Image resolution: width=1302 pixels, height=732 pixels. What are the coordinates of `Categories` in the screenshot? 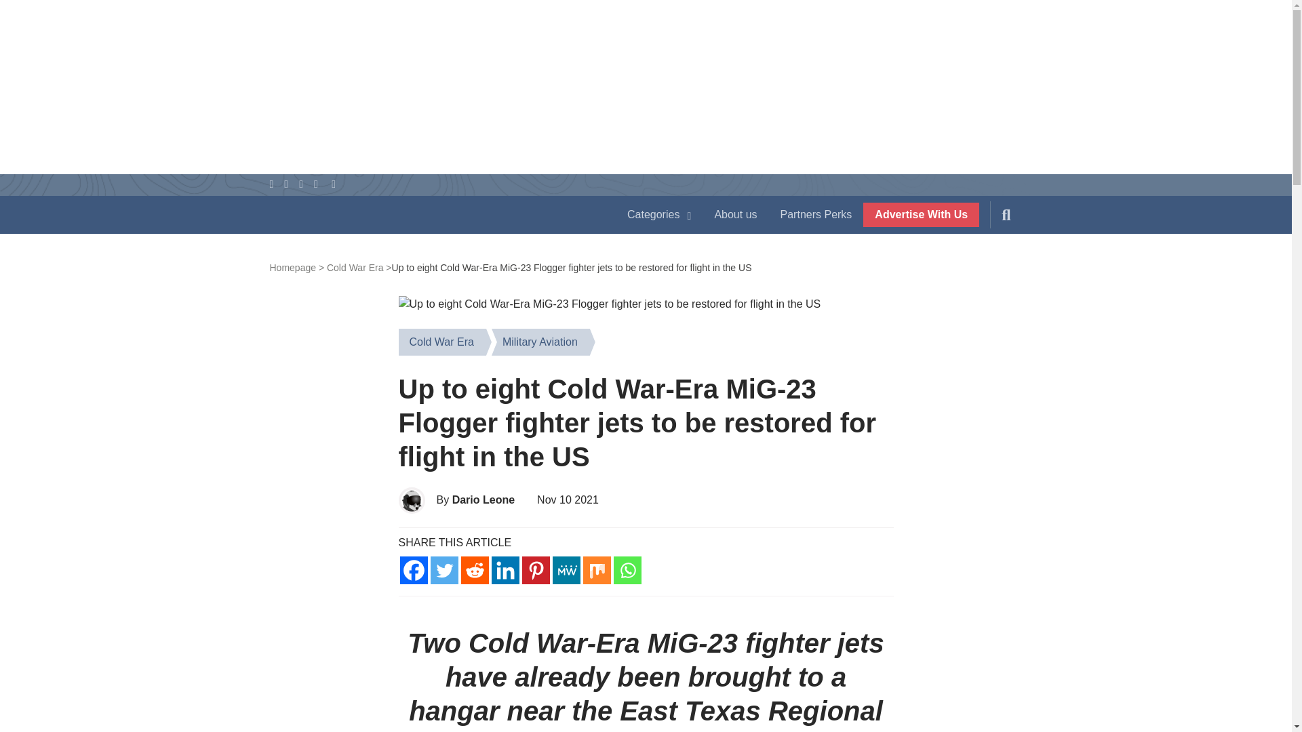 It's located at (659, 214).